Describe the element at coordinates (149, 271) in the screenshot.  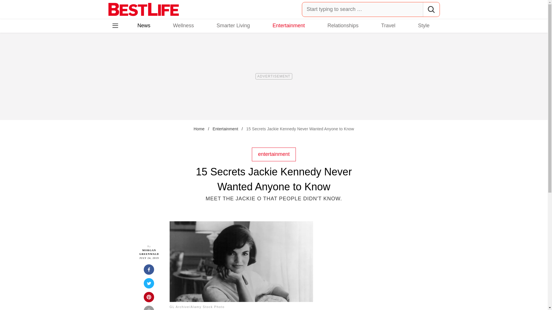
I see `Share on Facebook` at that location.